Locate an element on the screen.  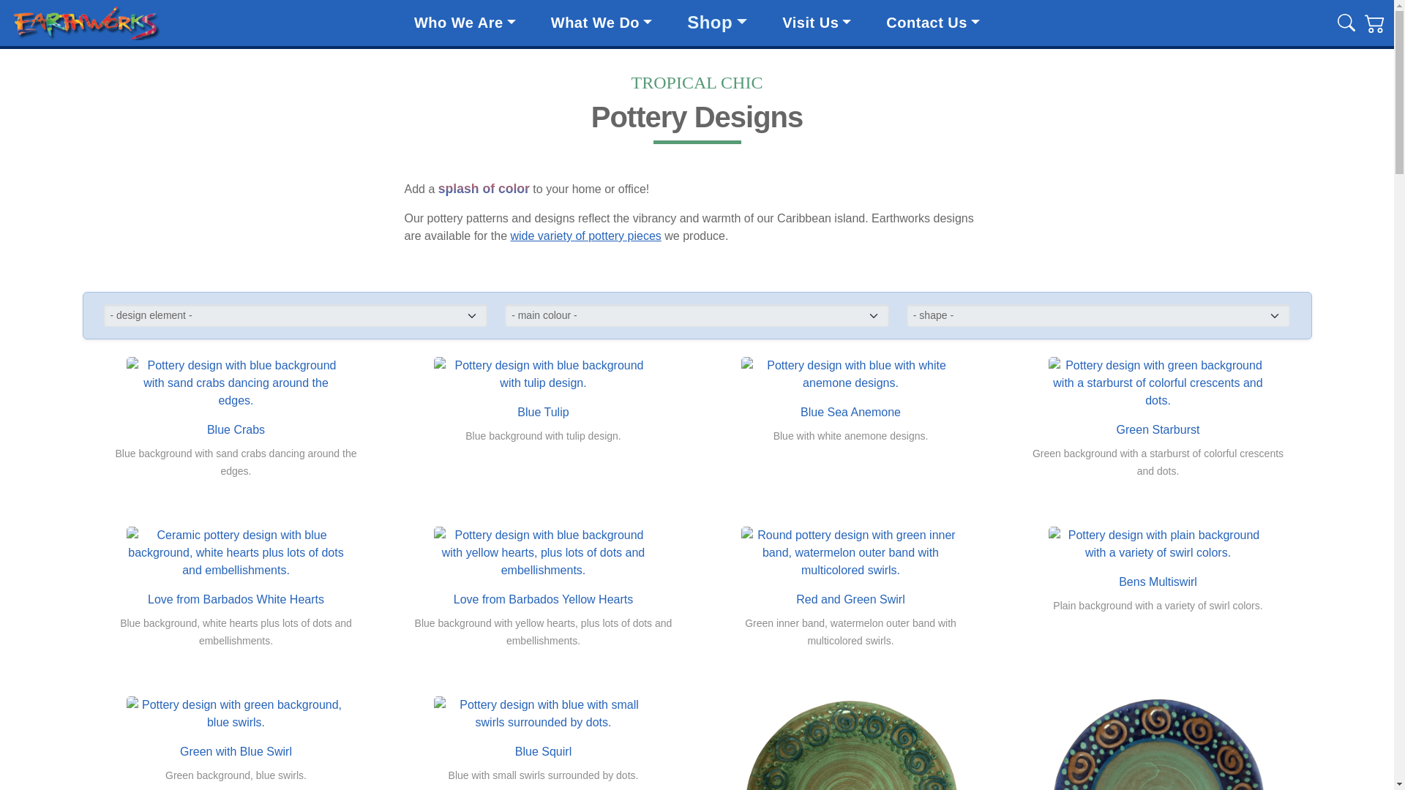
Who We Are is located at coordinates (465, 23).